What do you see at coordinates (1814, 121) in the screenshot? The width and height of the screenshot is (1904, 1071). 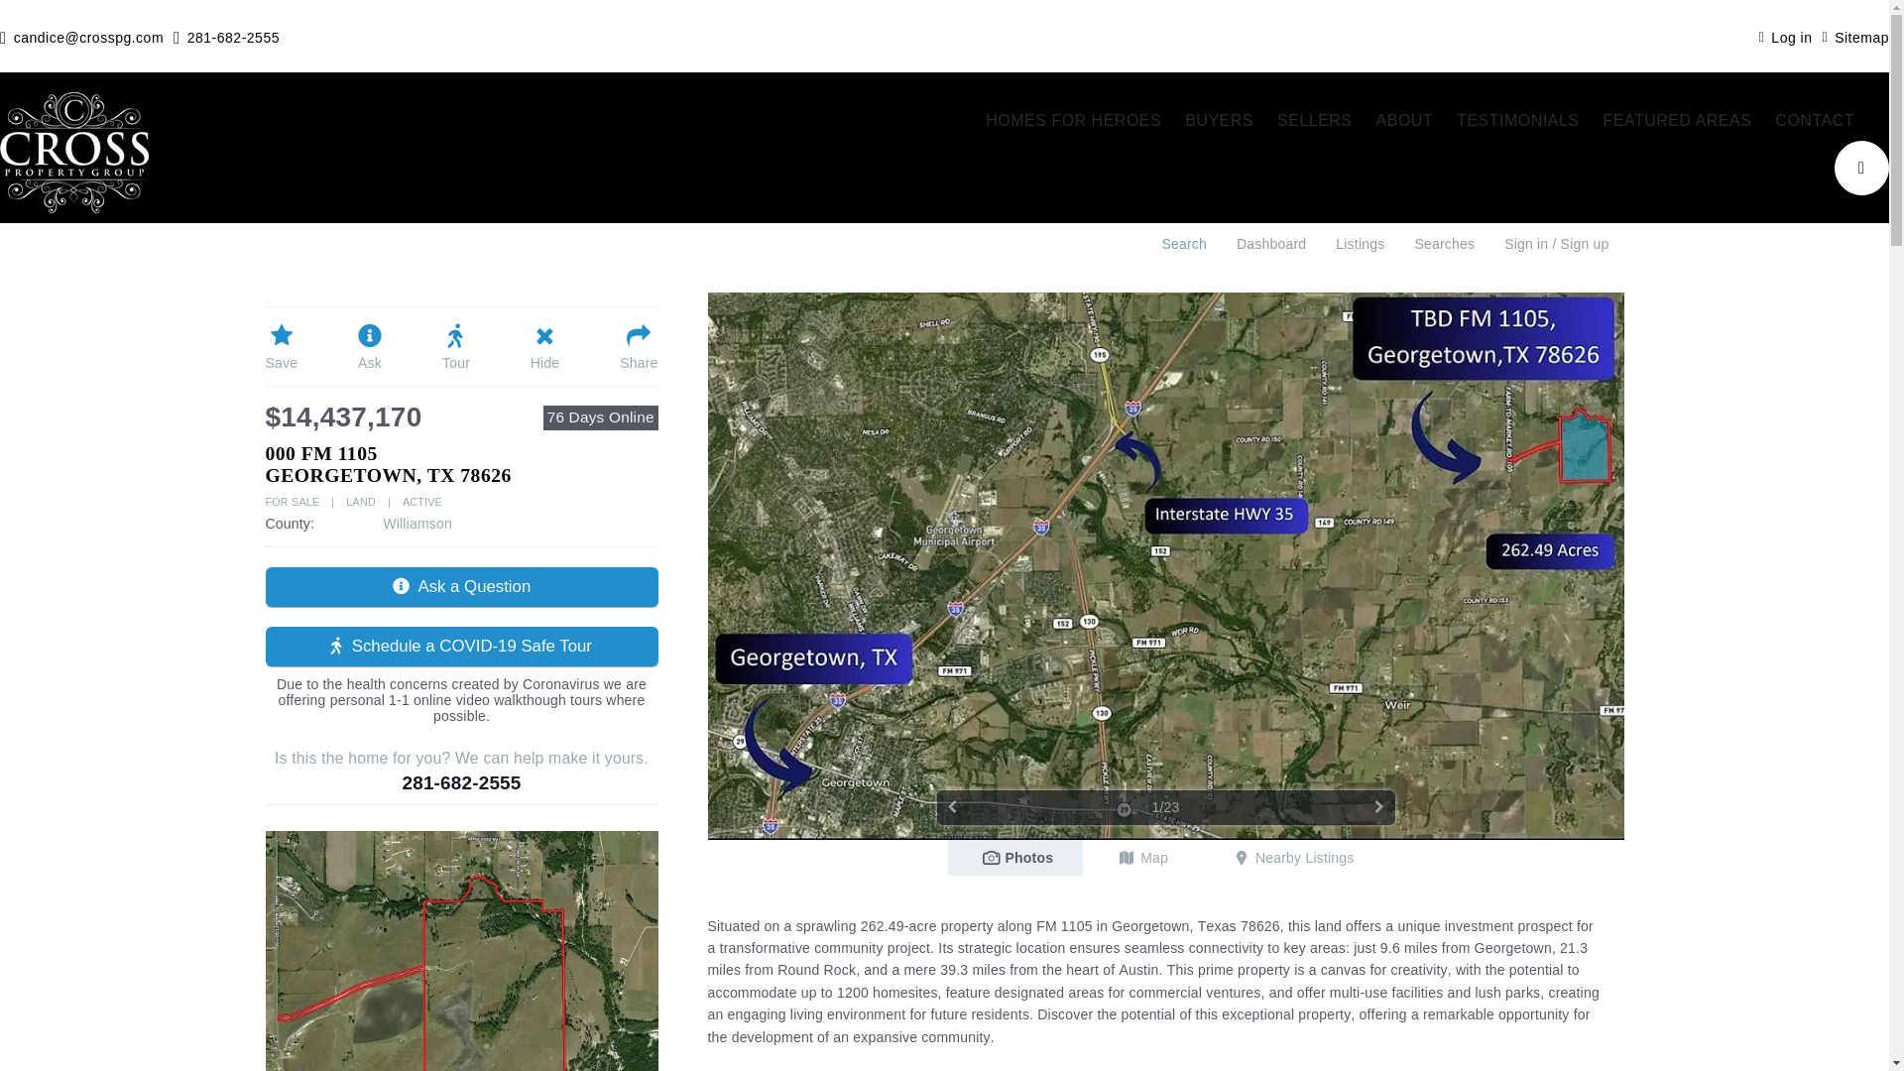 I see `CONTACT` at bounding box center [1814, 121].